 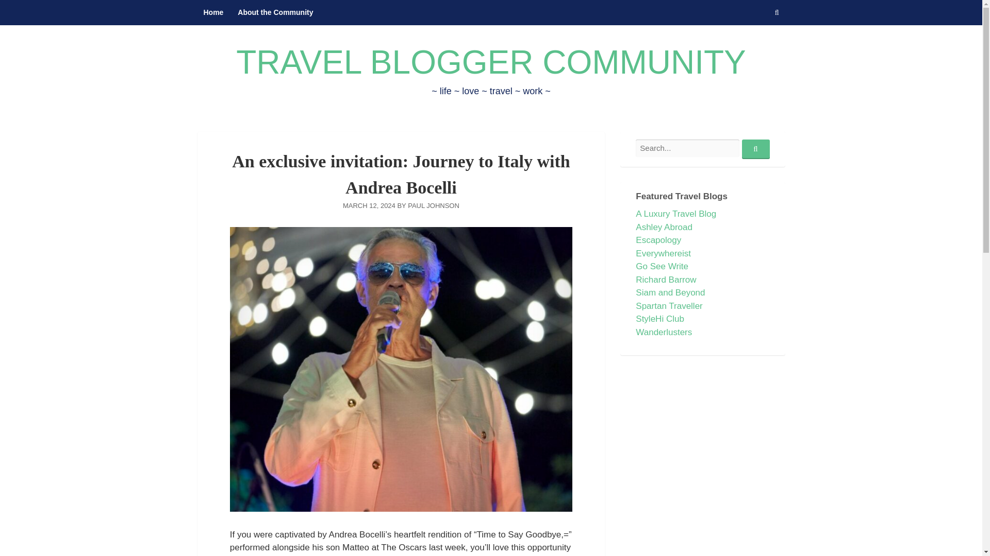 What do you see at coordinates (662, 266) in the screenshot?
I see `Go See Write` at bounding box center [662, 266].